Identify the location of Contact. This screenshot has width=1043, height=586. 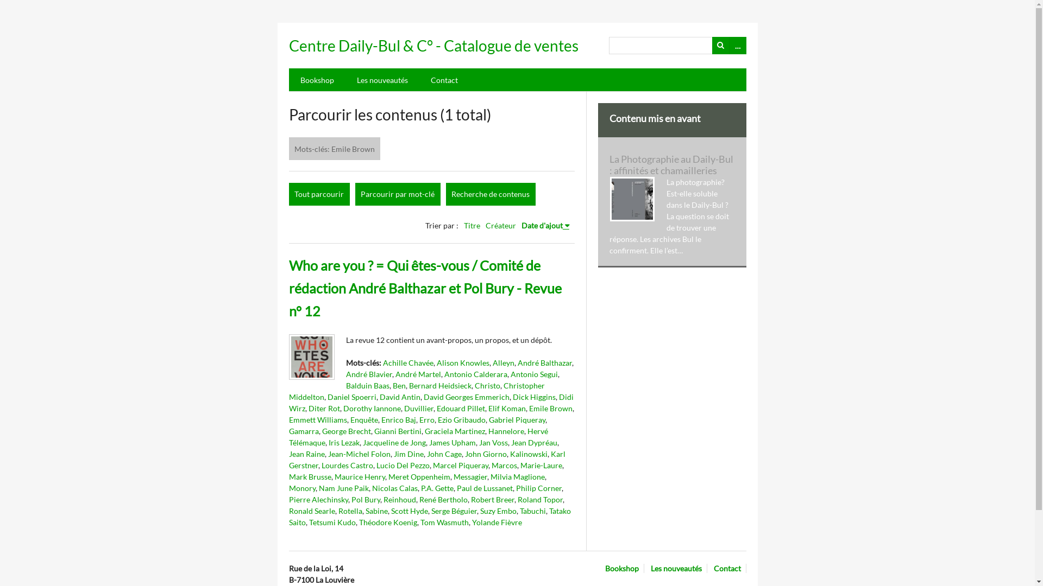
(444, 80).